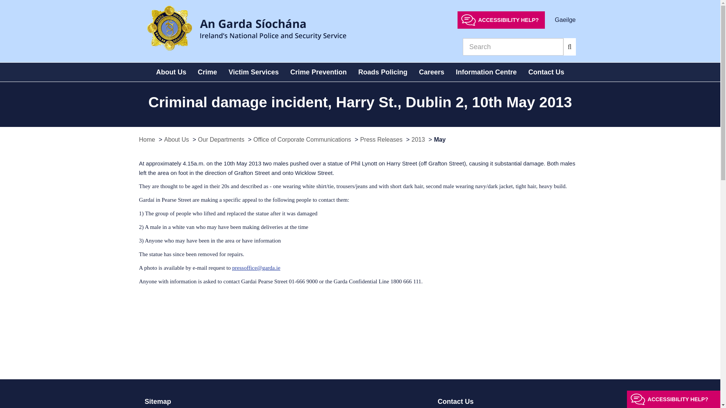 This screenshot has width=726, height=408. I want to click on Gaeilge, so click(565, 20).